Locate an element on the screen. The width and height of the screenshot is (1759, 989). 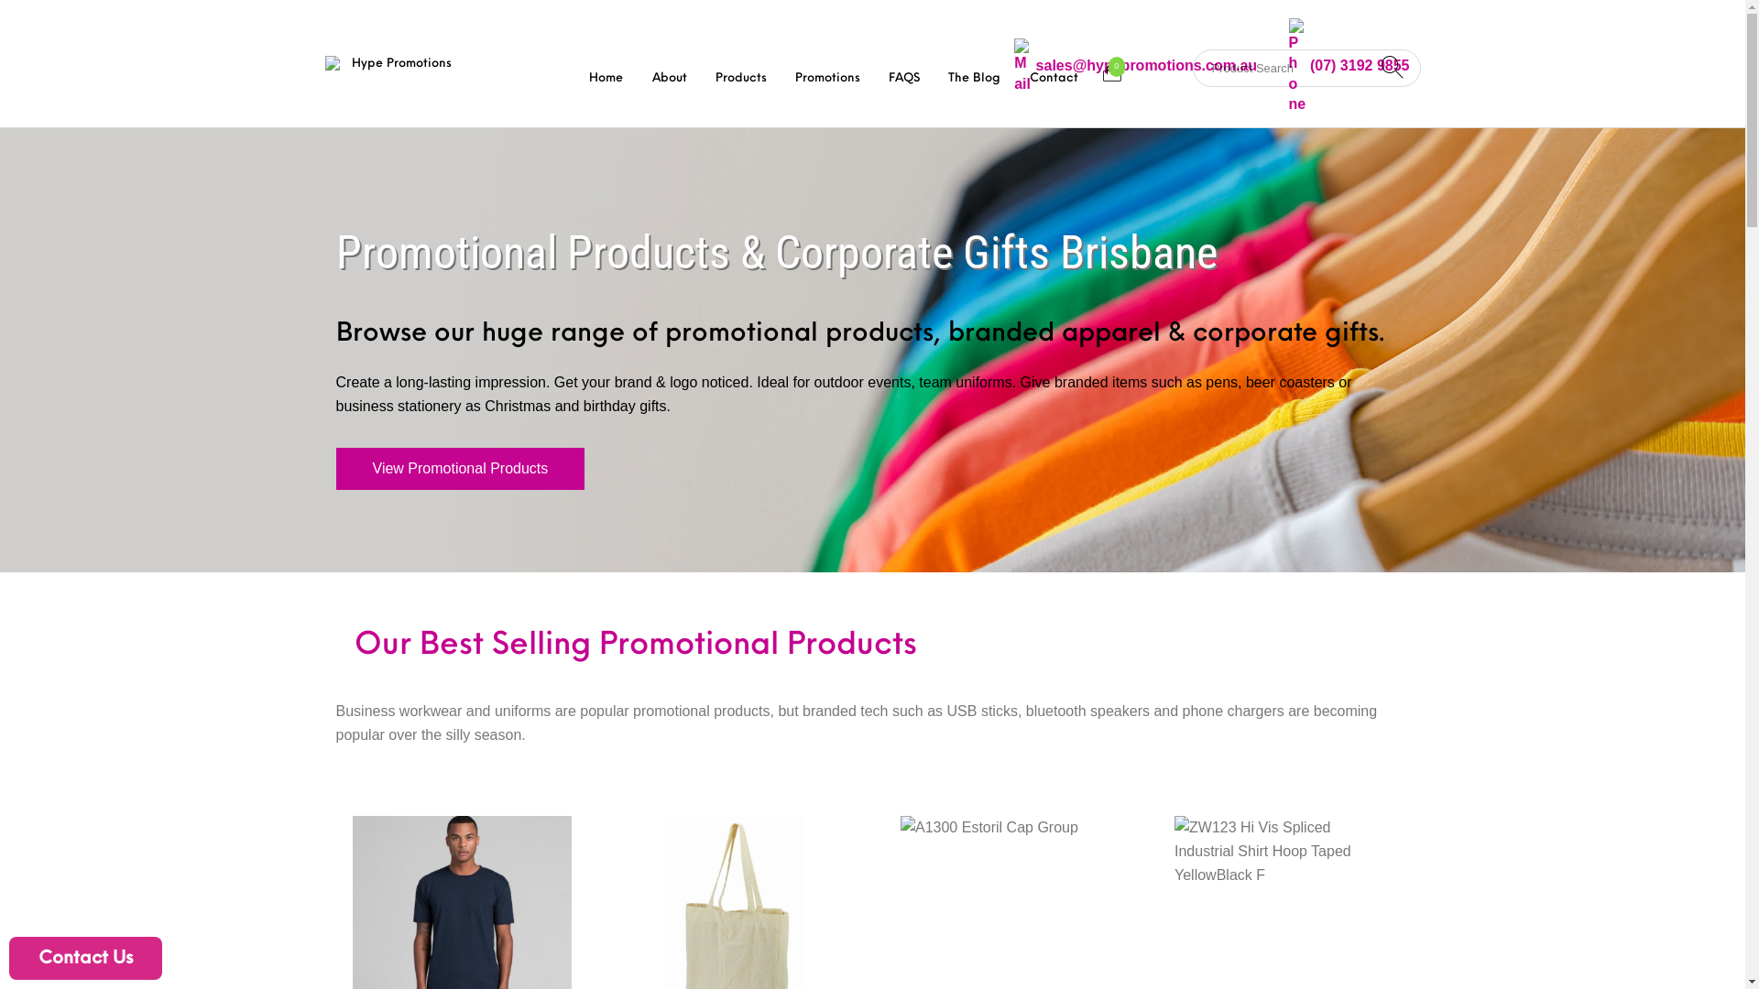
Promotions is located at coordinates (827, 77).